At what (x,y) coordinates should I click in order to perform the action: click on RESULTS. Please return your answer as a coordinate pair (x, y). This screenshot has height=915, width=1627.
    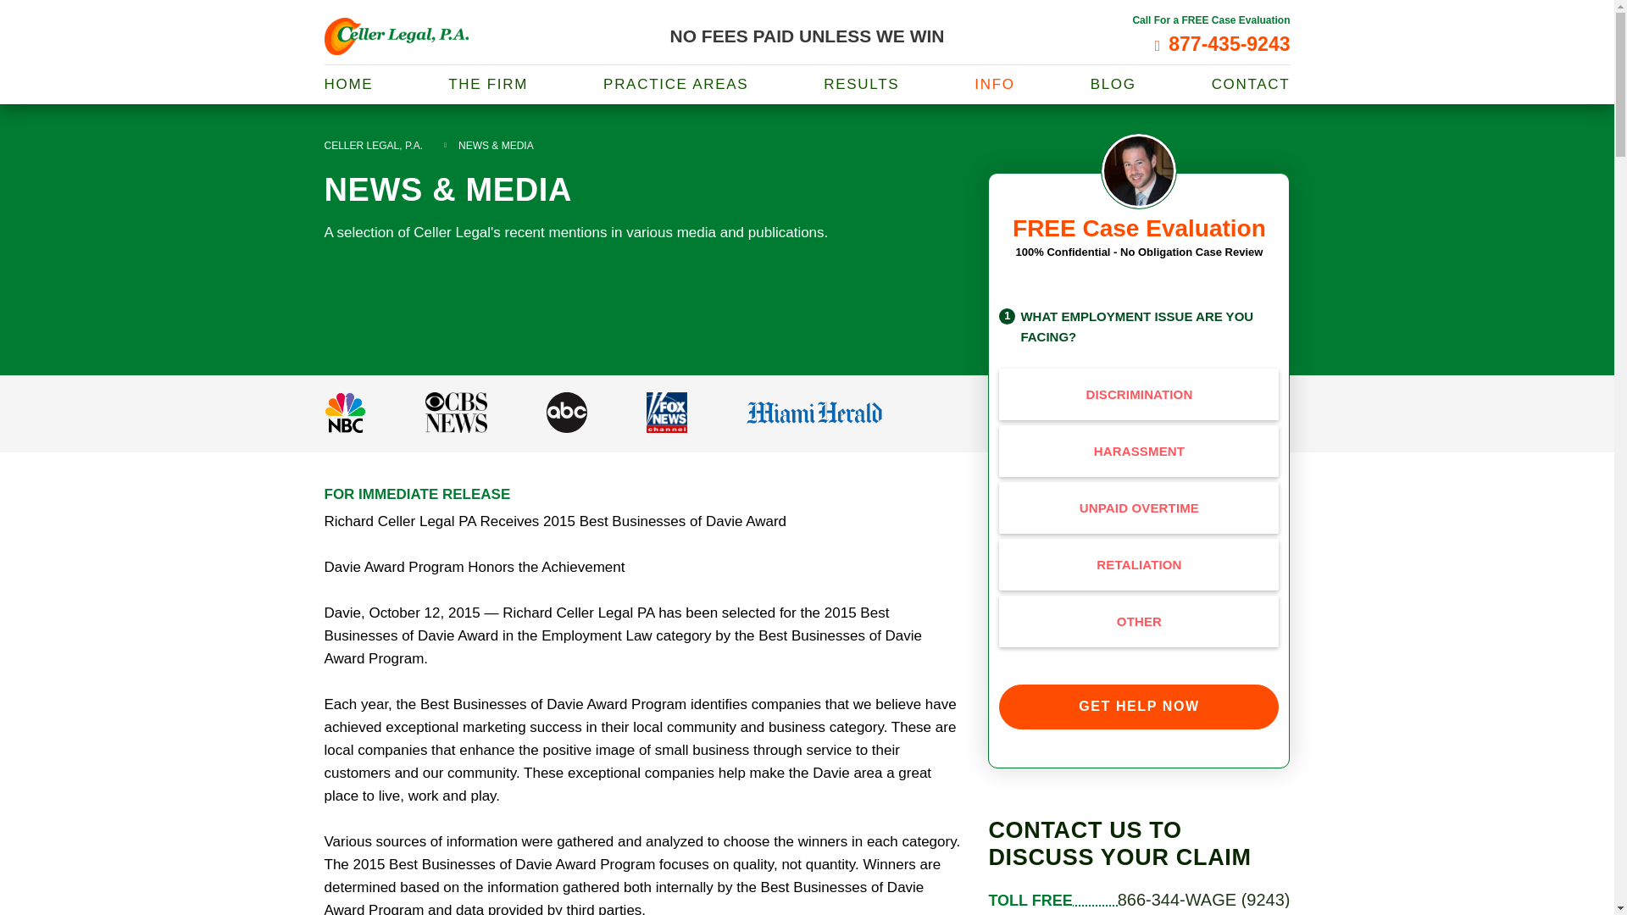
    Looking at the image, I should click on (861, 84).